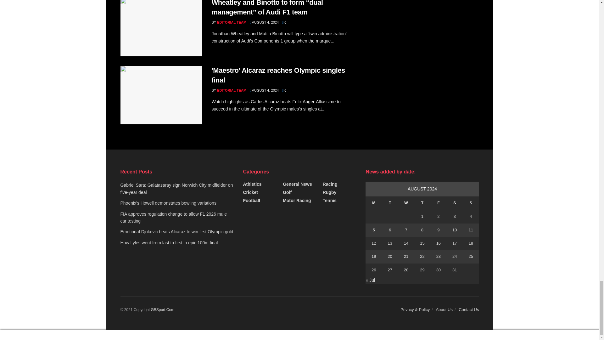 This screenshot has height=340, width=604. I want to click on Tuesday, so click(390, 203).